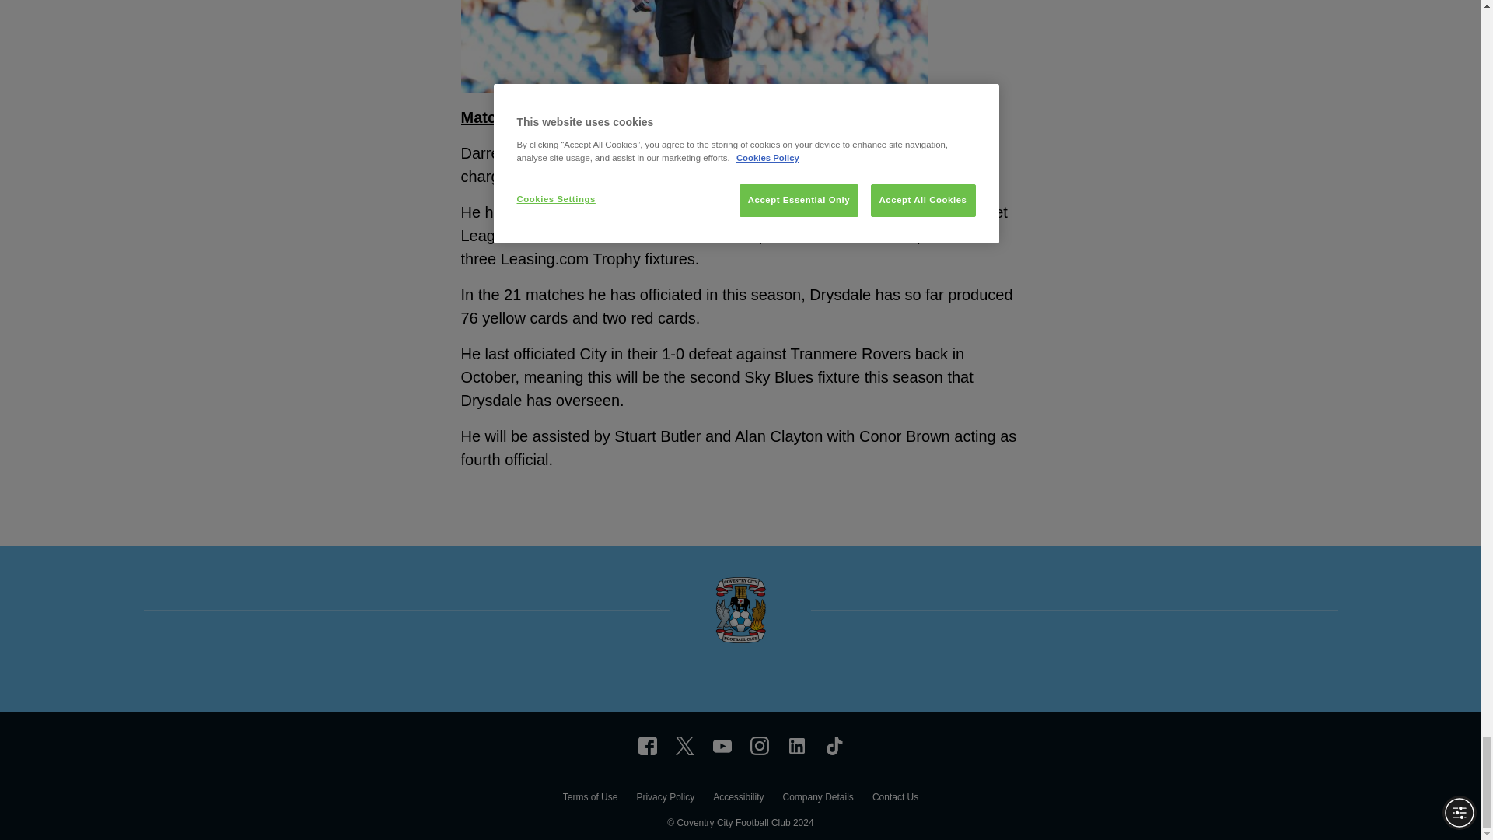 Image resolution: width=1493 pixels, height=840 pixels. I want to click on Privacy Policy, so click(664, 799).